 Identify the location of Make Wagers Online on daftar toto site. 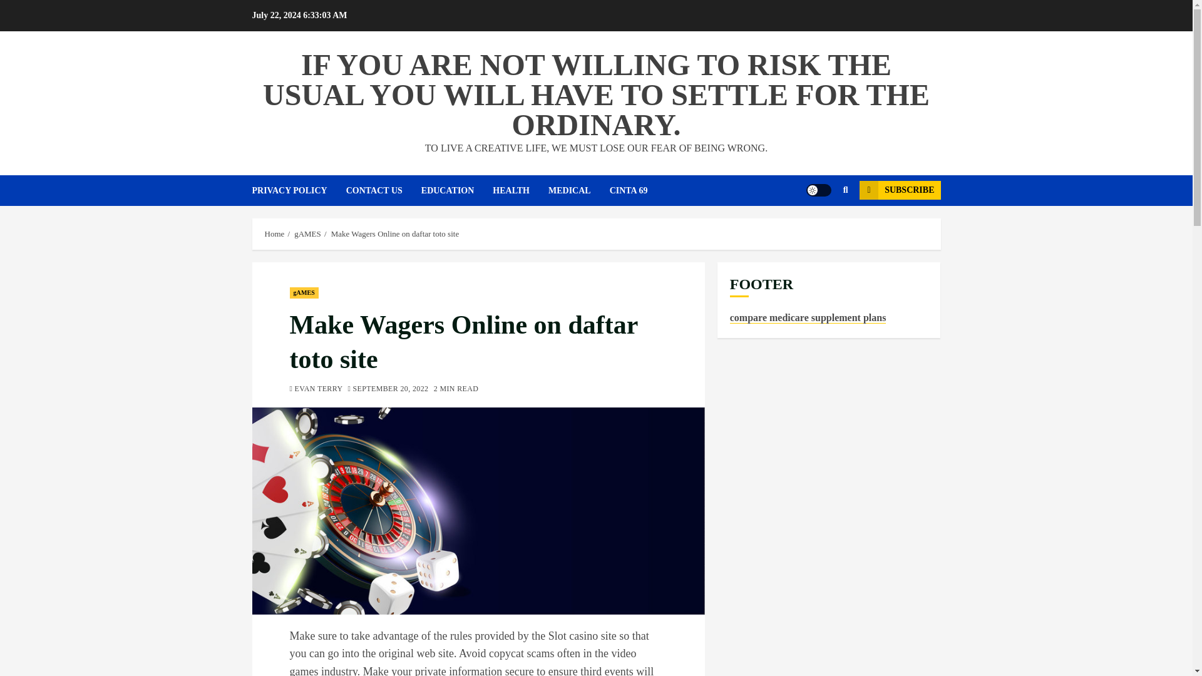
(395, 234).